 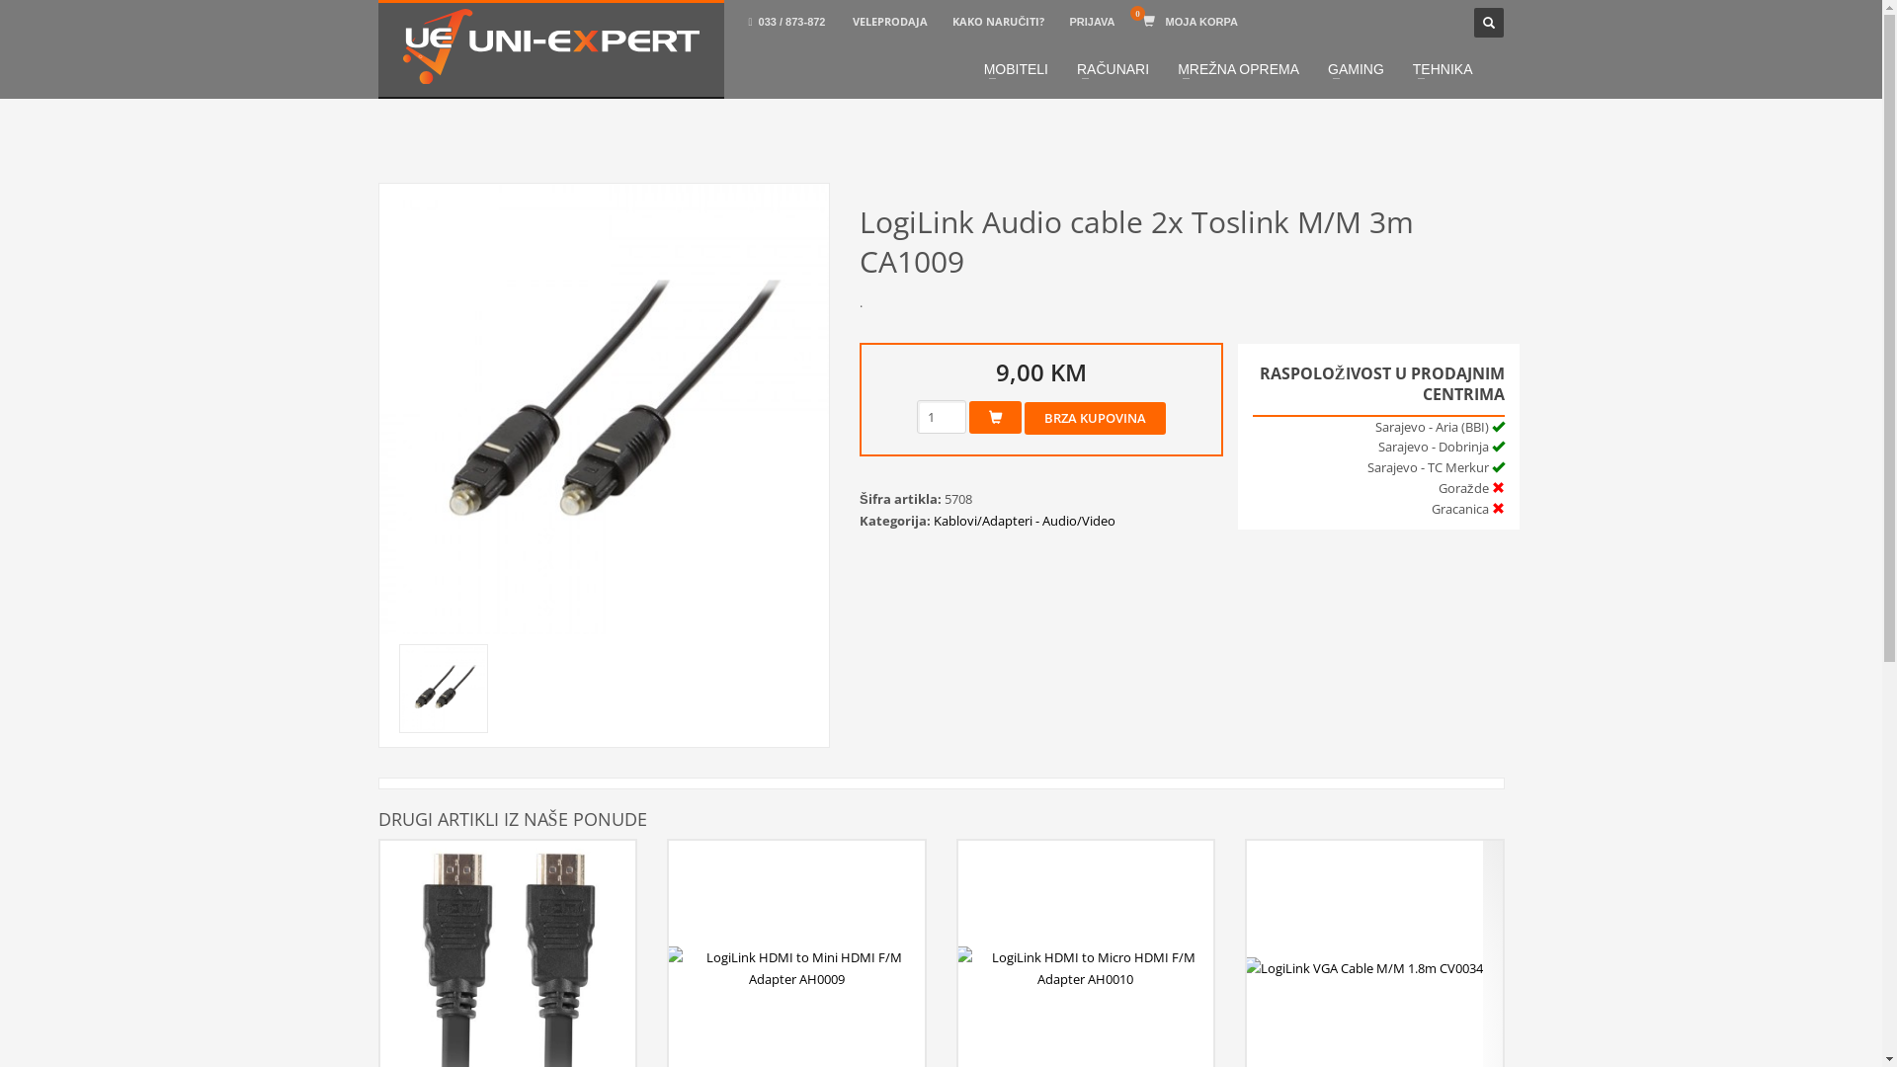 What do you see at coordinates (996, 417) in the screenshot?
I see `Dodaj u korpu` at bounding box center [996, 417].